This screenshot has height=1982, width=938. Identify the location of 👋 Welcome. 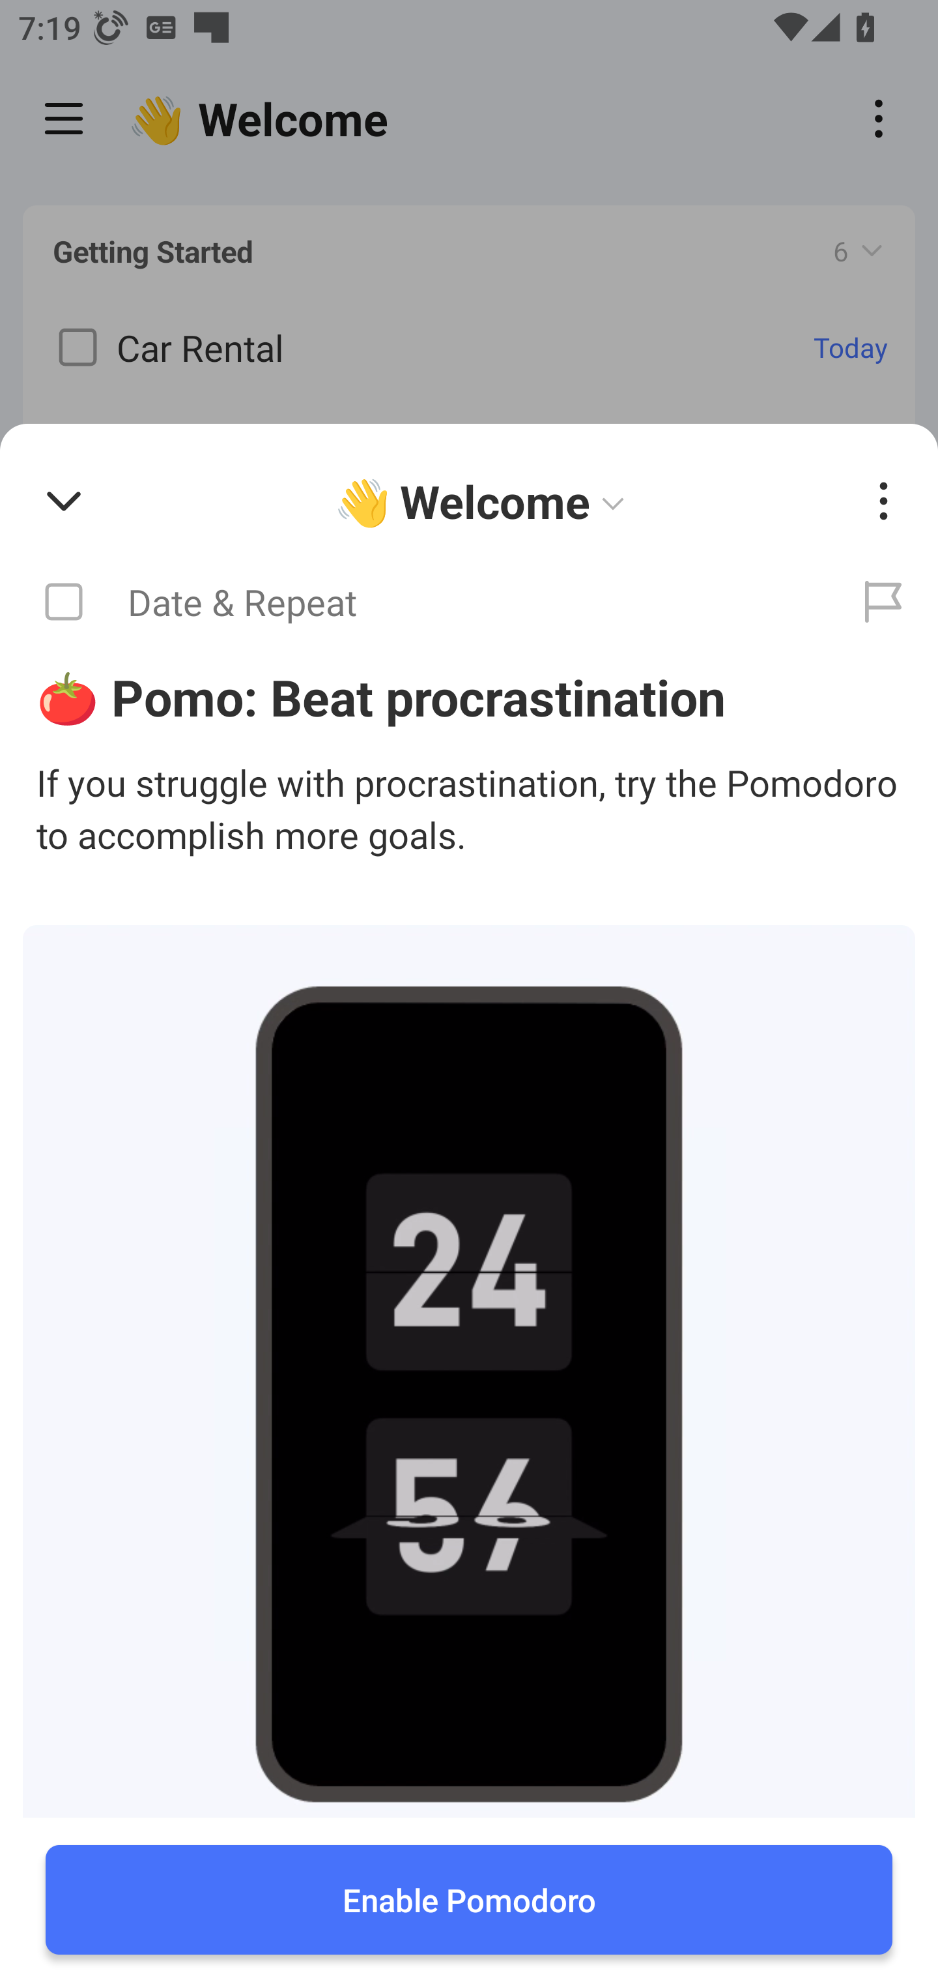
(485, 501).